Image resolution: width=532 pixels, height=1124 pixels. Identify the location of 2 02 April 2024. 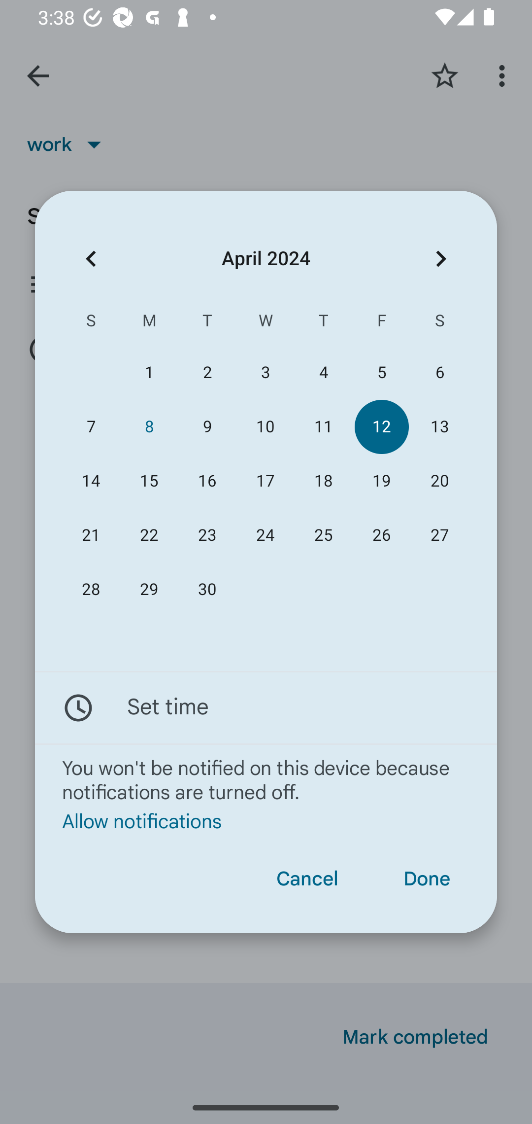
(207, 372).